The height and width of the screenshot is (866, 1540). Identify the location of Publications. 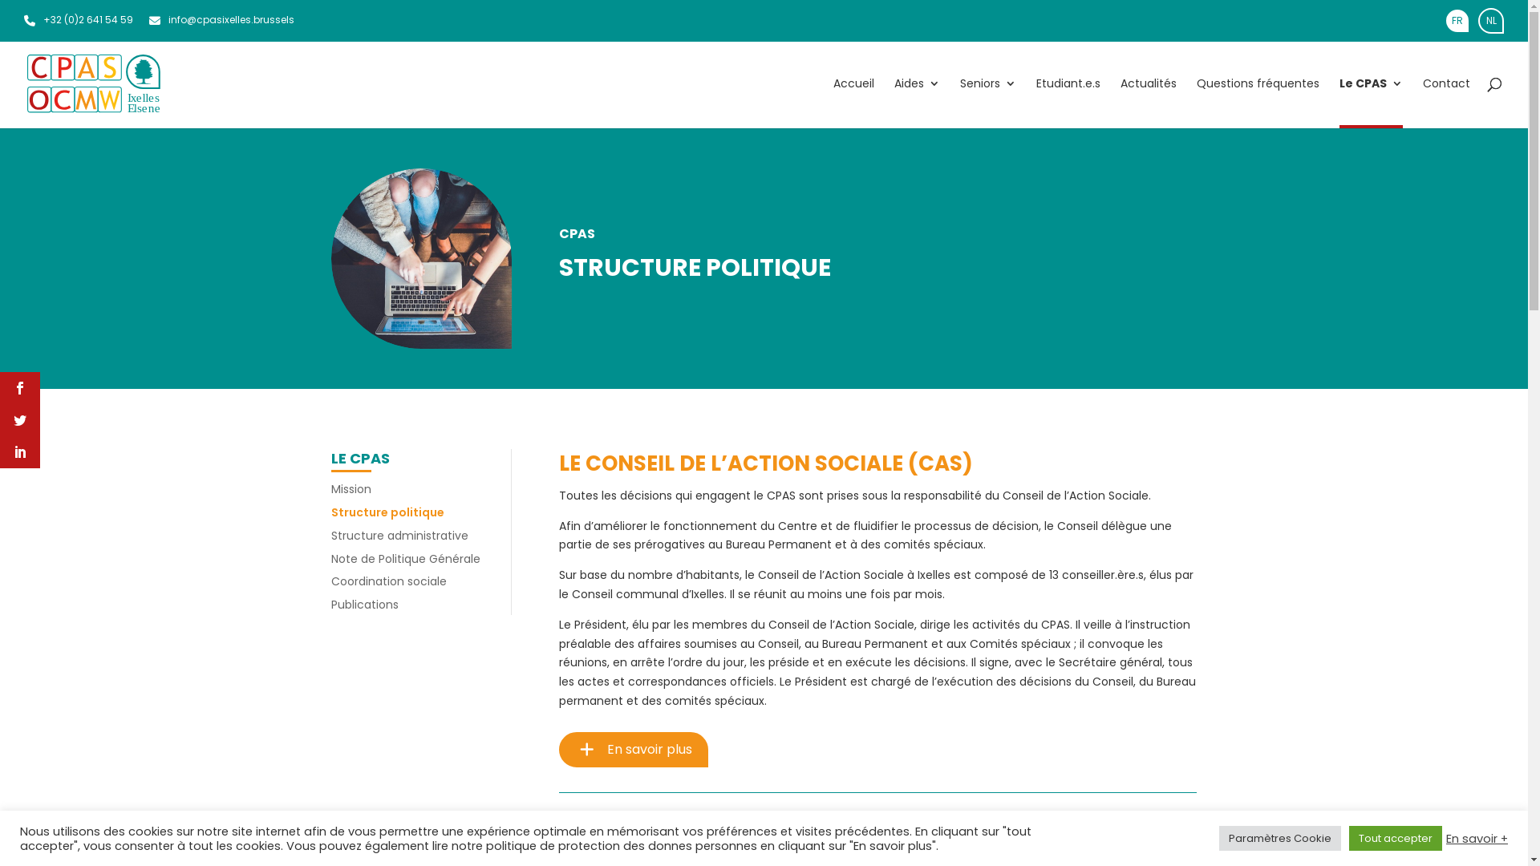
(364, 605).